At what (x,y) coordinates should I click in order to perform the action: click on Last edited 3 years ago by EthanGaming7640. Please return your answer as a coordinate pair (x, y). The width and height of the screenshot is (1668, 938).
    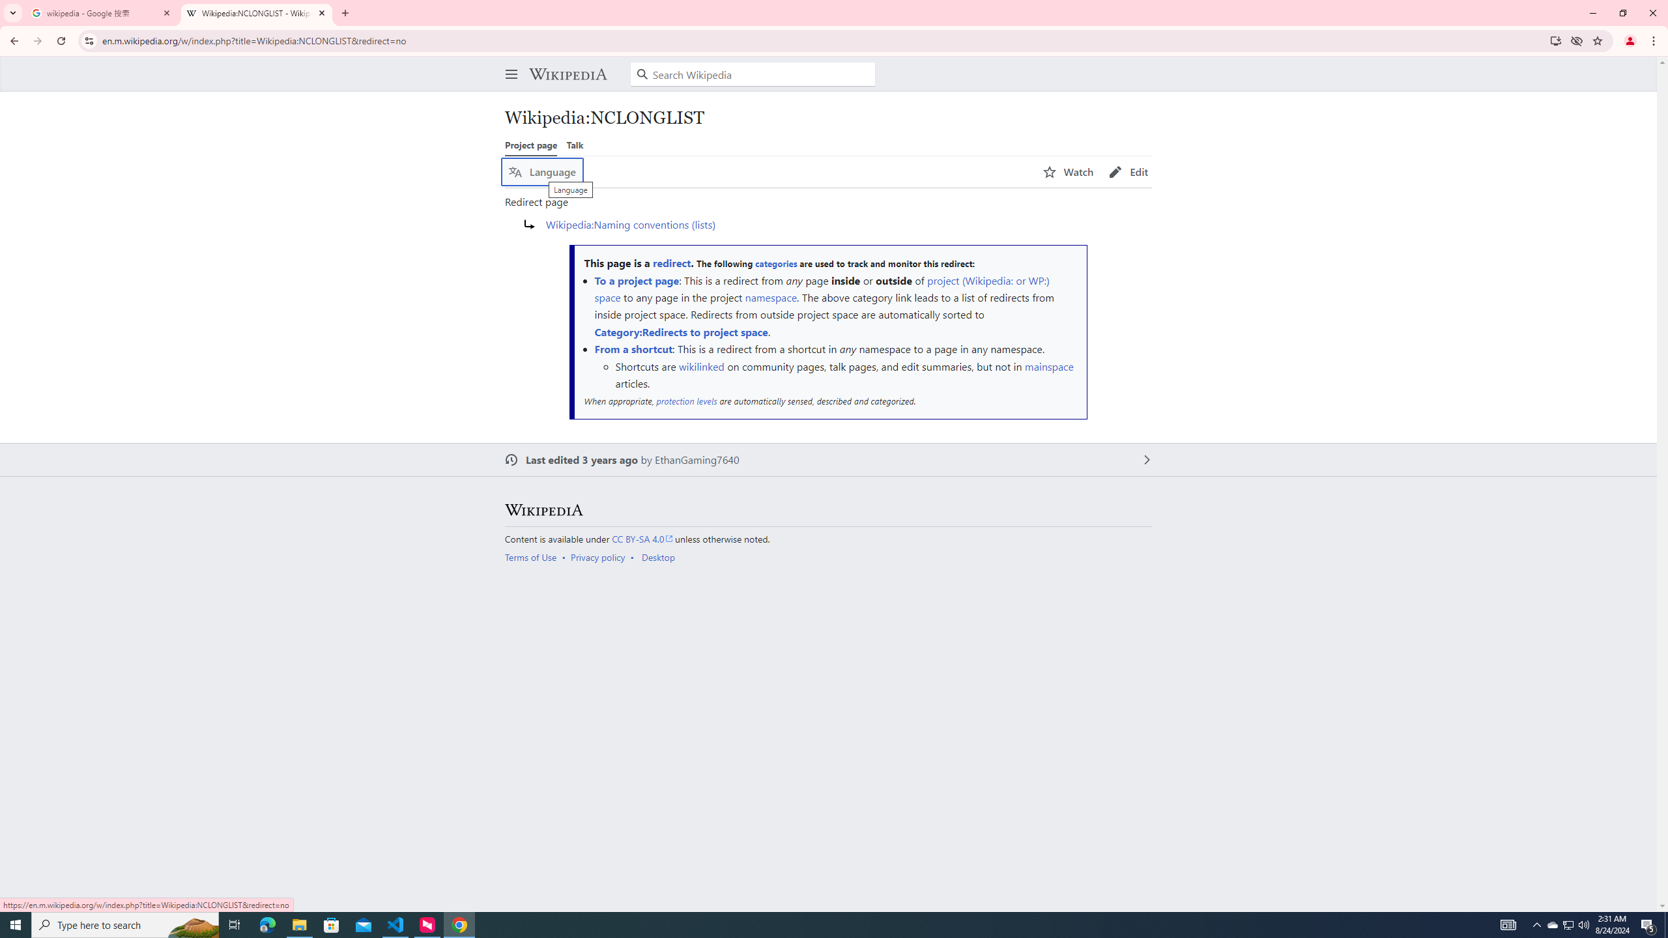
    Looking at the image, I should click on (828, 460).